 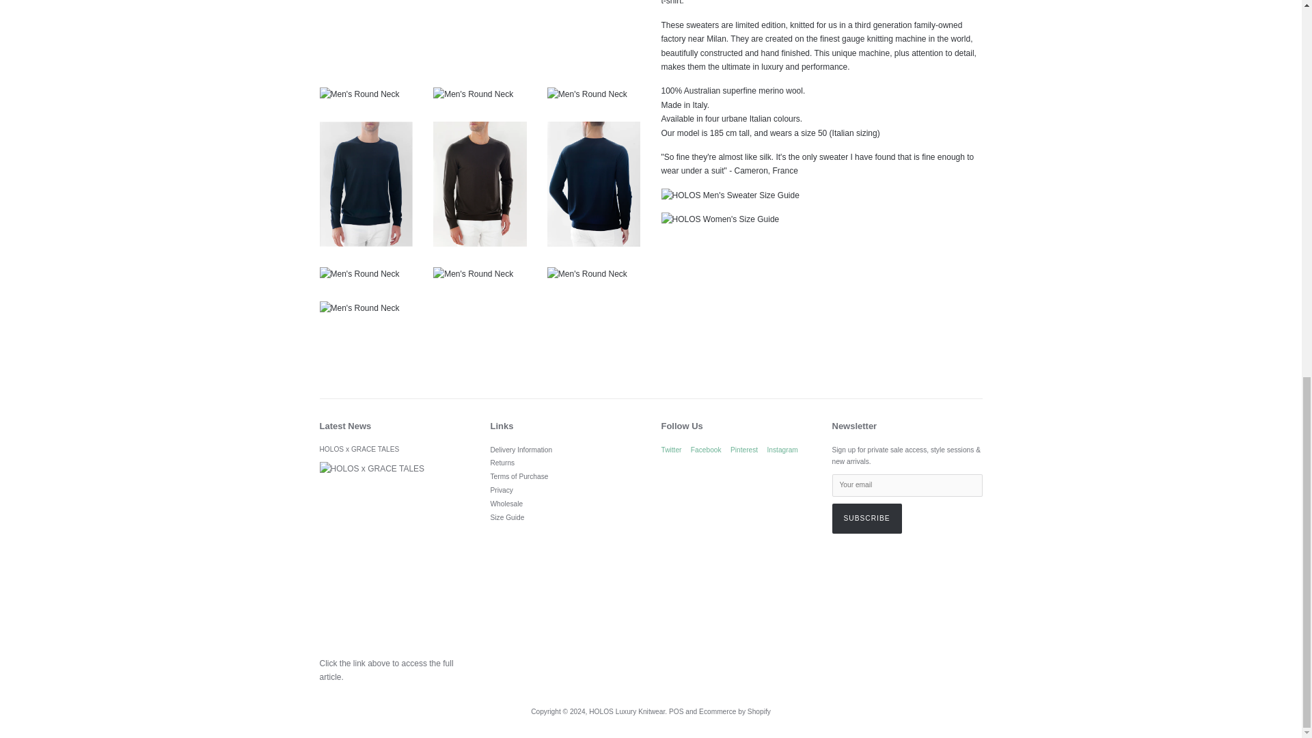 What do you see at coordinates (707, 450) in the screenshot?
I see `HOLOS Luxury Knitwear on Facebook` at bounding box center [707, 450].